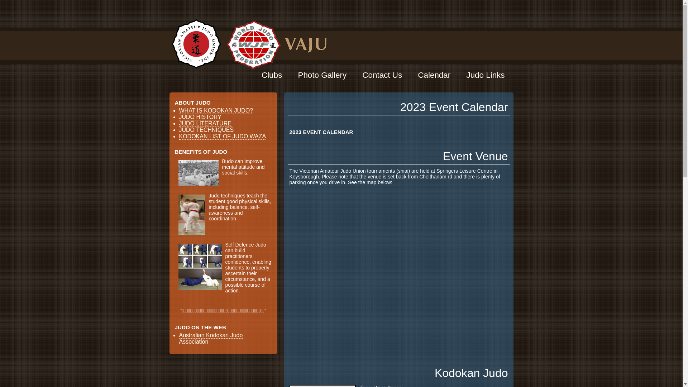 This screenshot has width=688, height=387. Describe the element at coordinates (485, 75) in the screenshot. I see `Judo Links` at that location.